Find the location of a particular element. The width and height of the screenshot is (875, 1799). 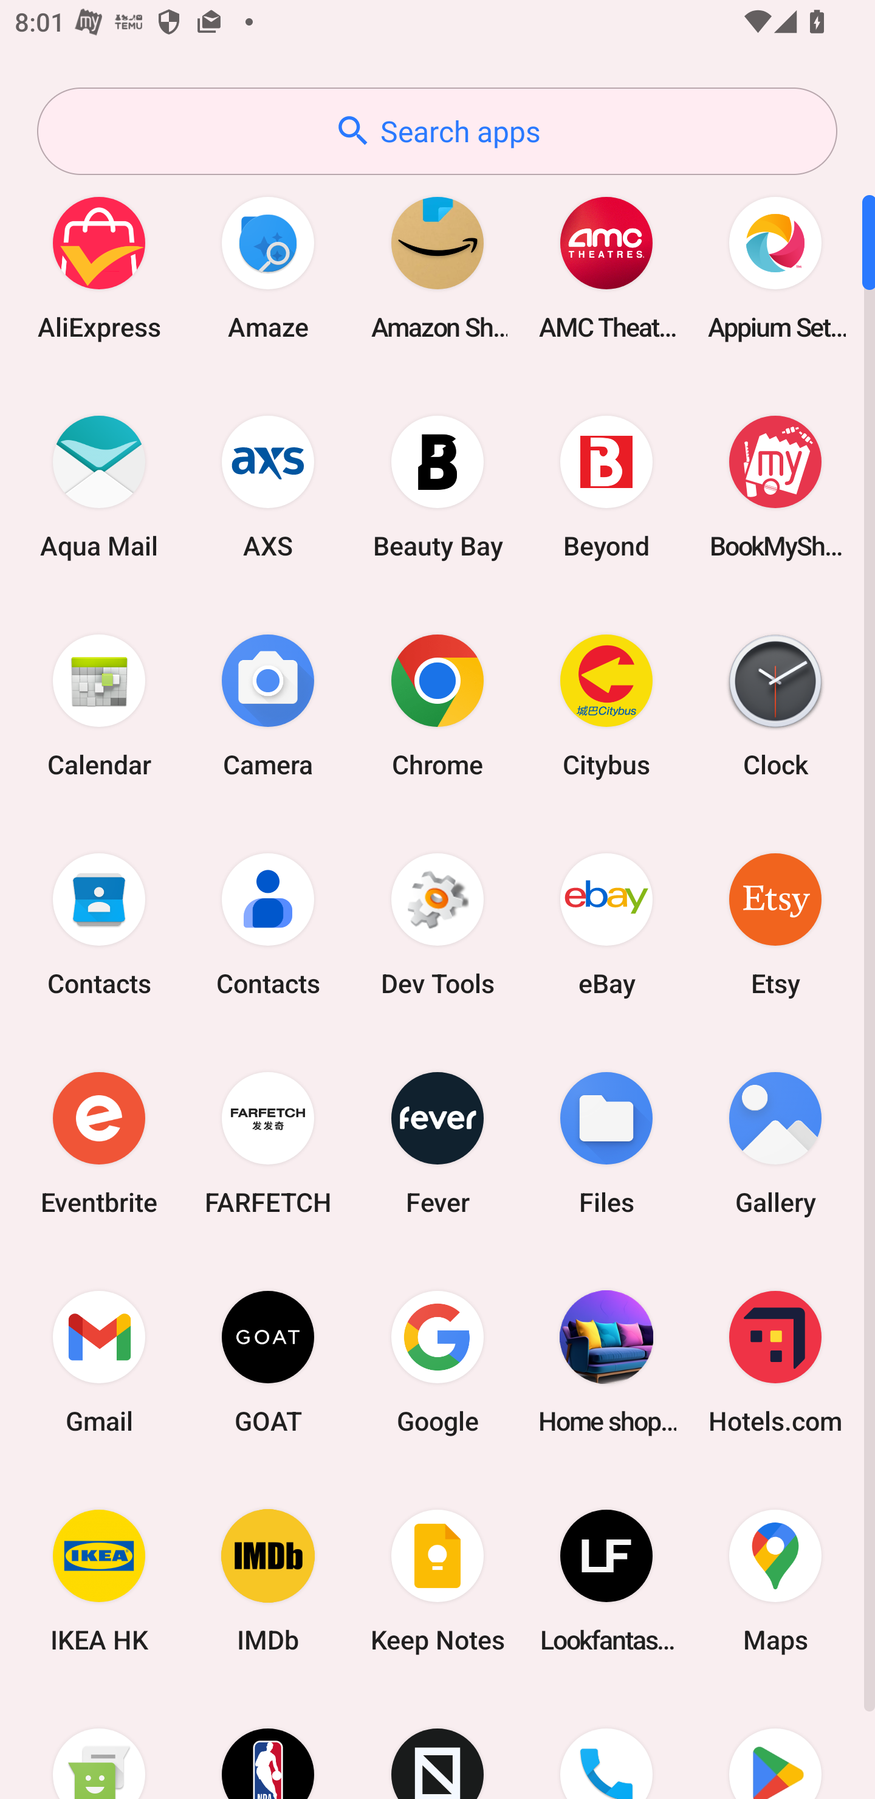

IMDb is located at coordinates (268, 1581).